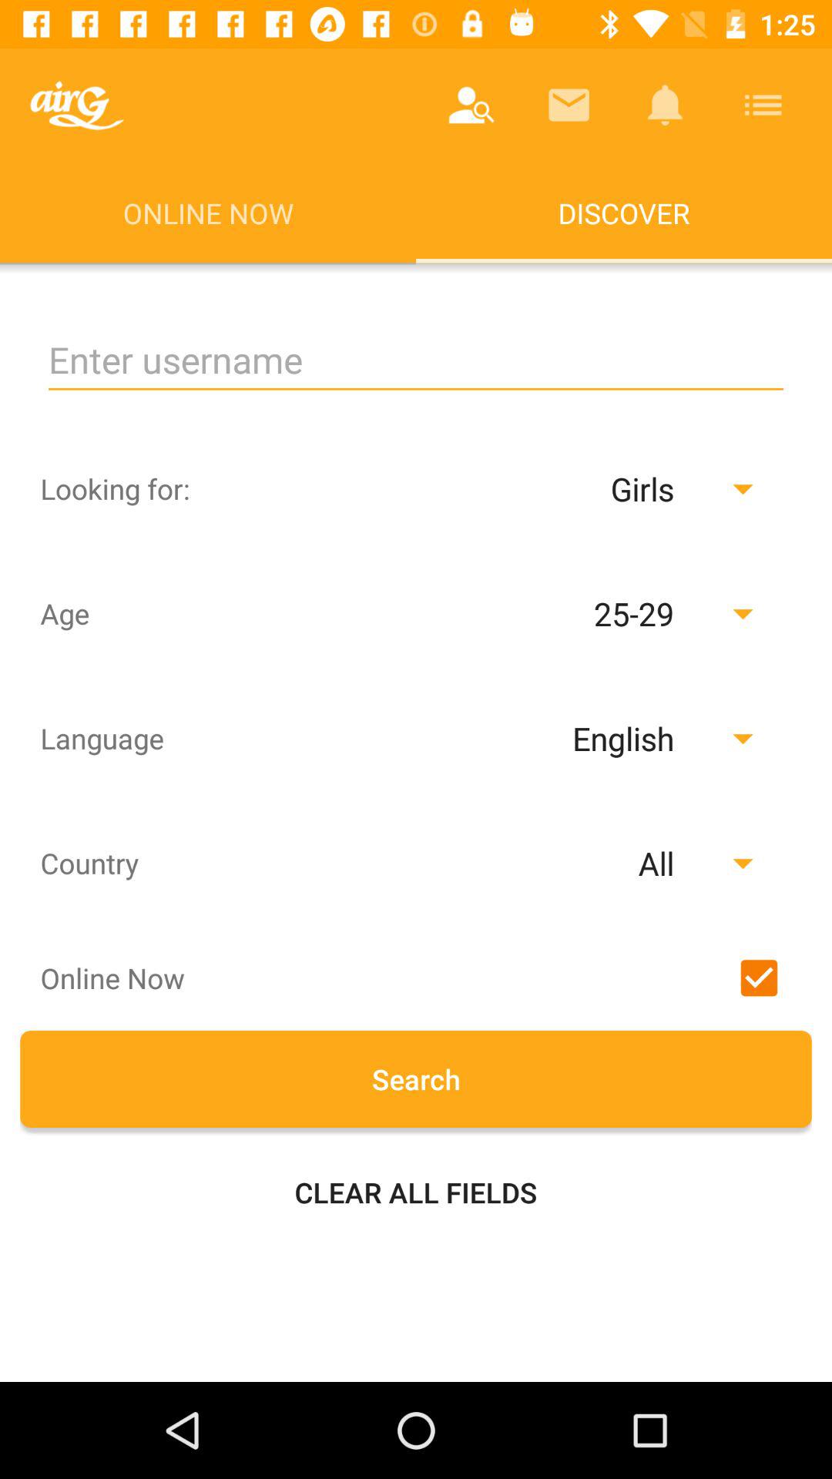 The height and width of the screenshot is (1479, 832). I want to click on click on clear all fields, so click(416, 1192).